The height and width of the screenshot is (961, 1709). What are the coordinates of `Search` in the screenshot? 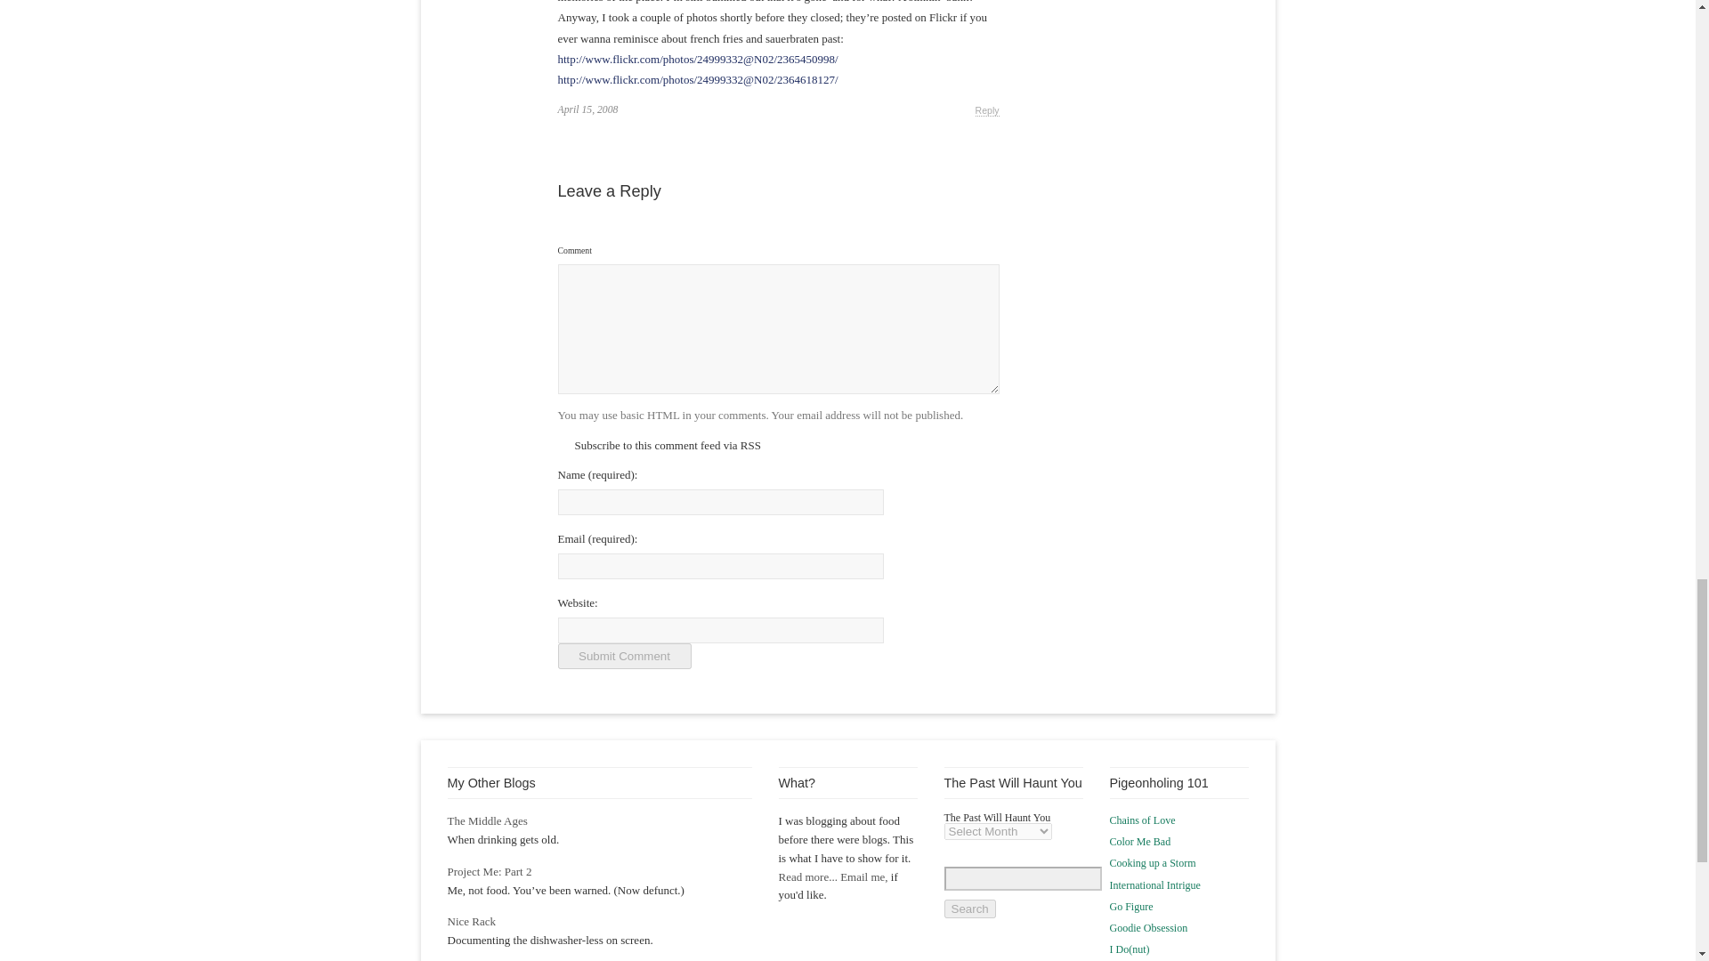 It's located at (968, 909).